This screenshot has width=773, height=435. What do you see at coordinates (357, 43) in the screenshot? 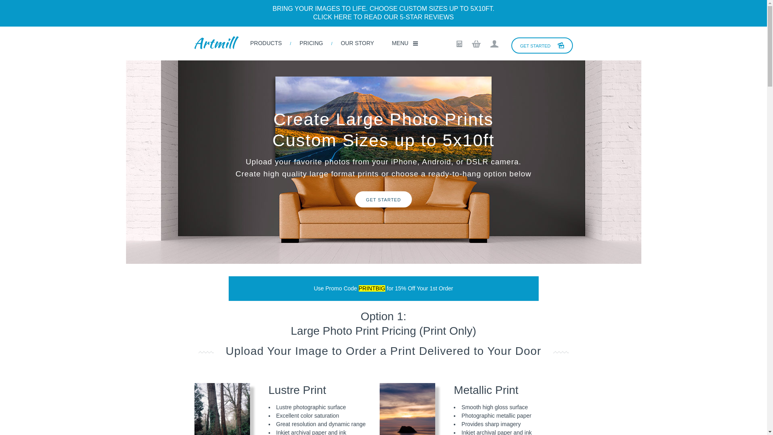
I see `OUR STORY` at bounding box center [357, 43].